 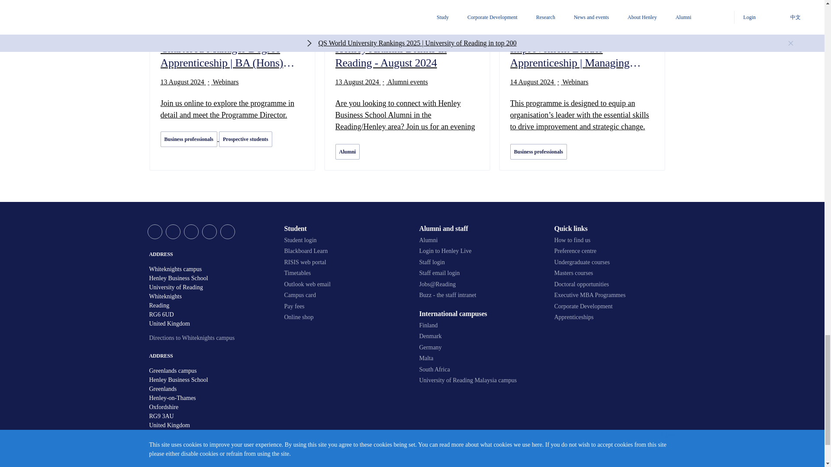 I want to click on Outlook web email, so click(x=345, y=285).